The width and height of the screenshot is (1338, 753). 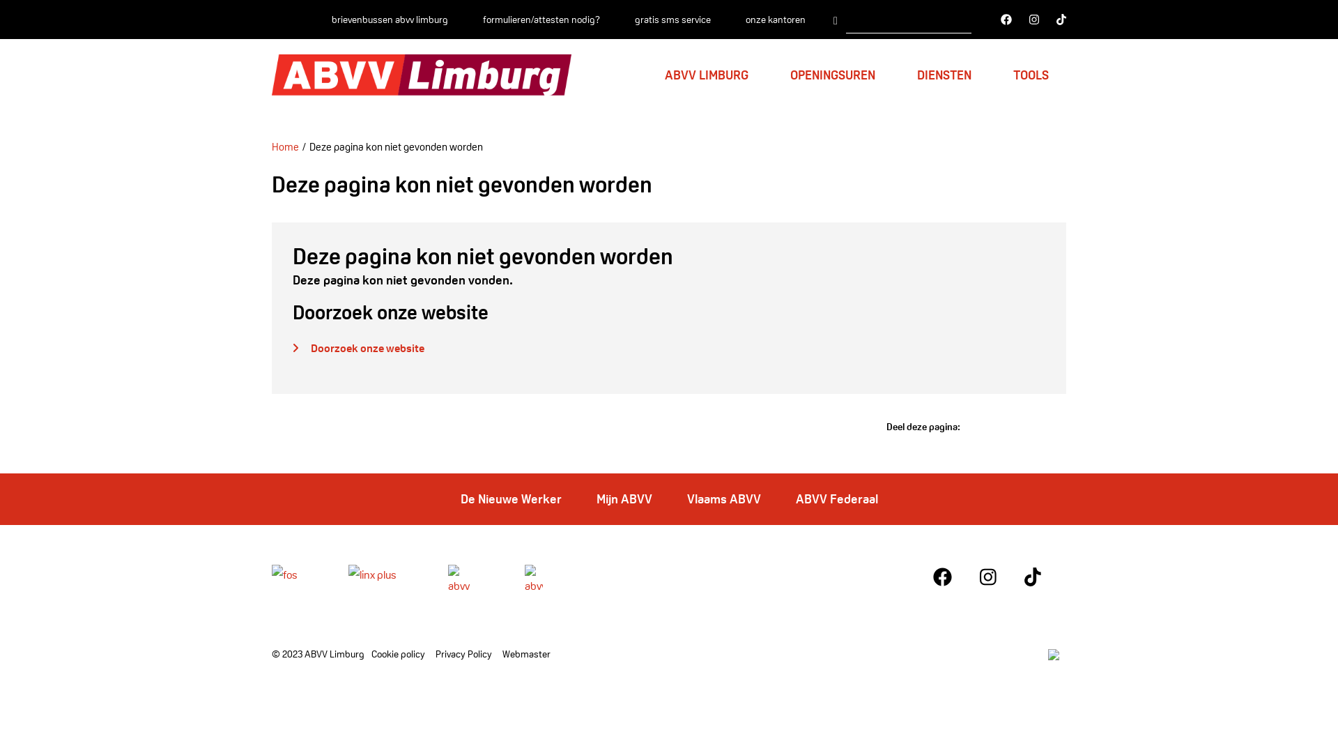 I want to click on OPENINGSUREN, so click(x=833, y=75).